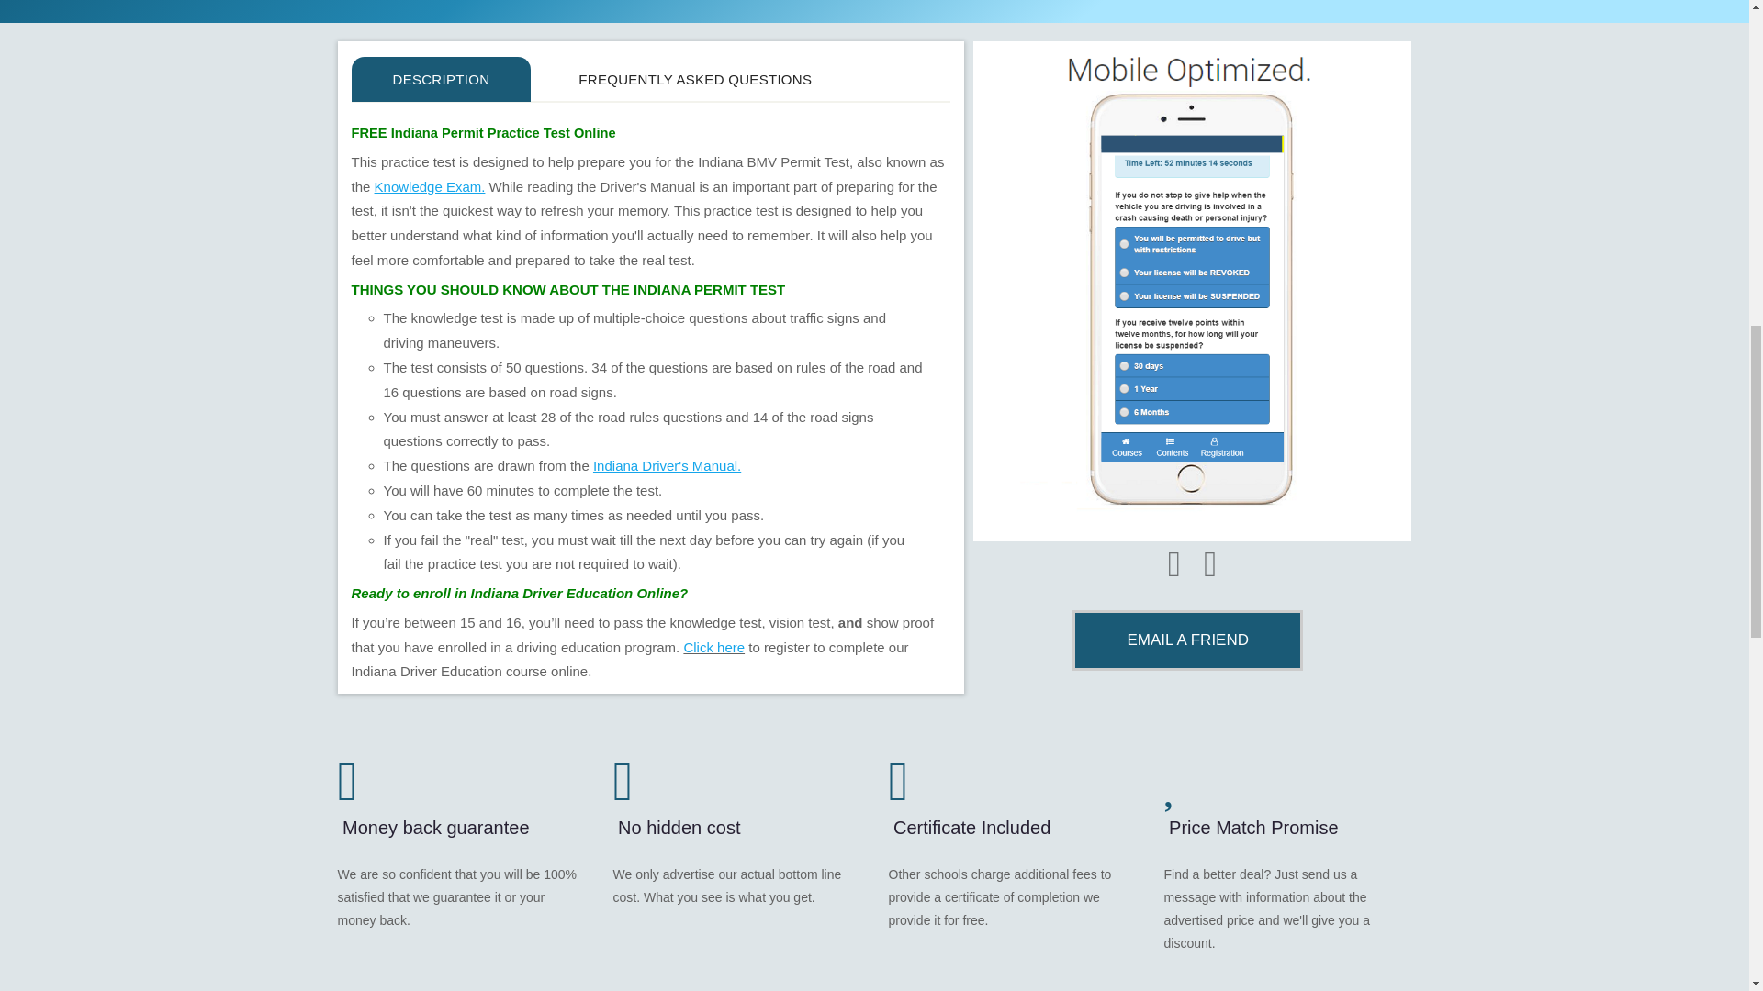  I want to click on Knowledge Exam., so click(430, 186).